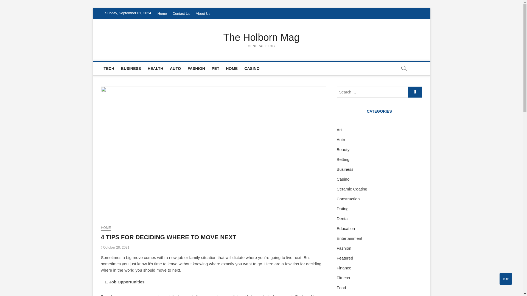 This screenshot has width=527, height=296. Describe the element at coordinates (196, 69) in the screenshot. I see `FASHION` at that location.